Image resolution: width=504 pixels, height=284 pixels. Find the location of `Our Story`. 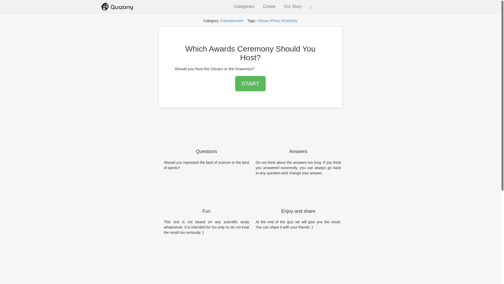

Our Story is located at coordinates (292, 6).